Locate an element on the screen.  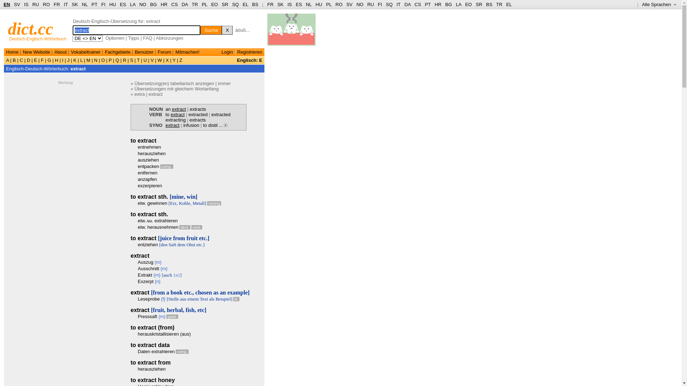
H is located at coordinates (57, 60).